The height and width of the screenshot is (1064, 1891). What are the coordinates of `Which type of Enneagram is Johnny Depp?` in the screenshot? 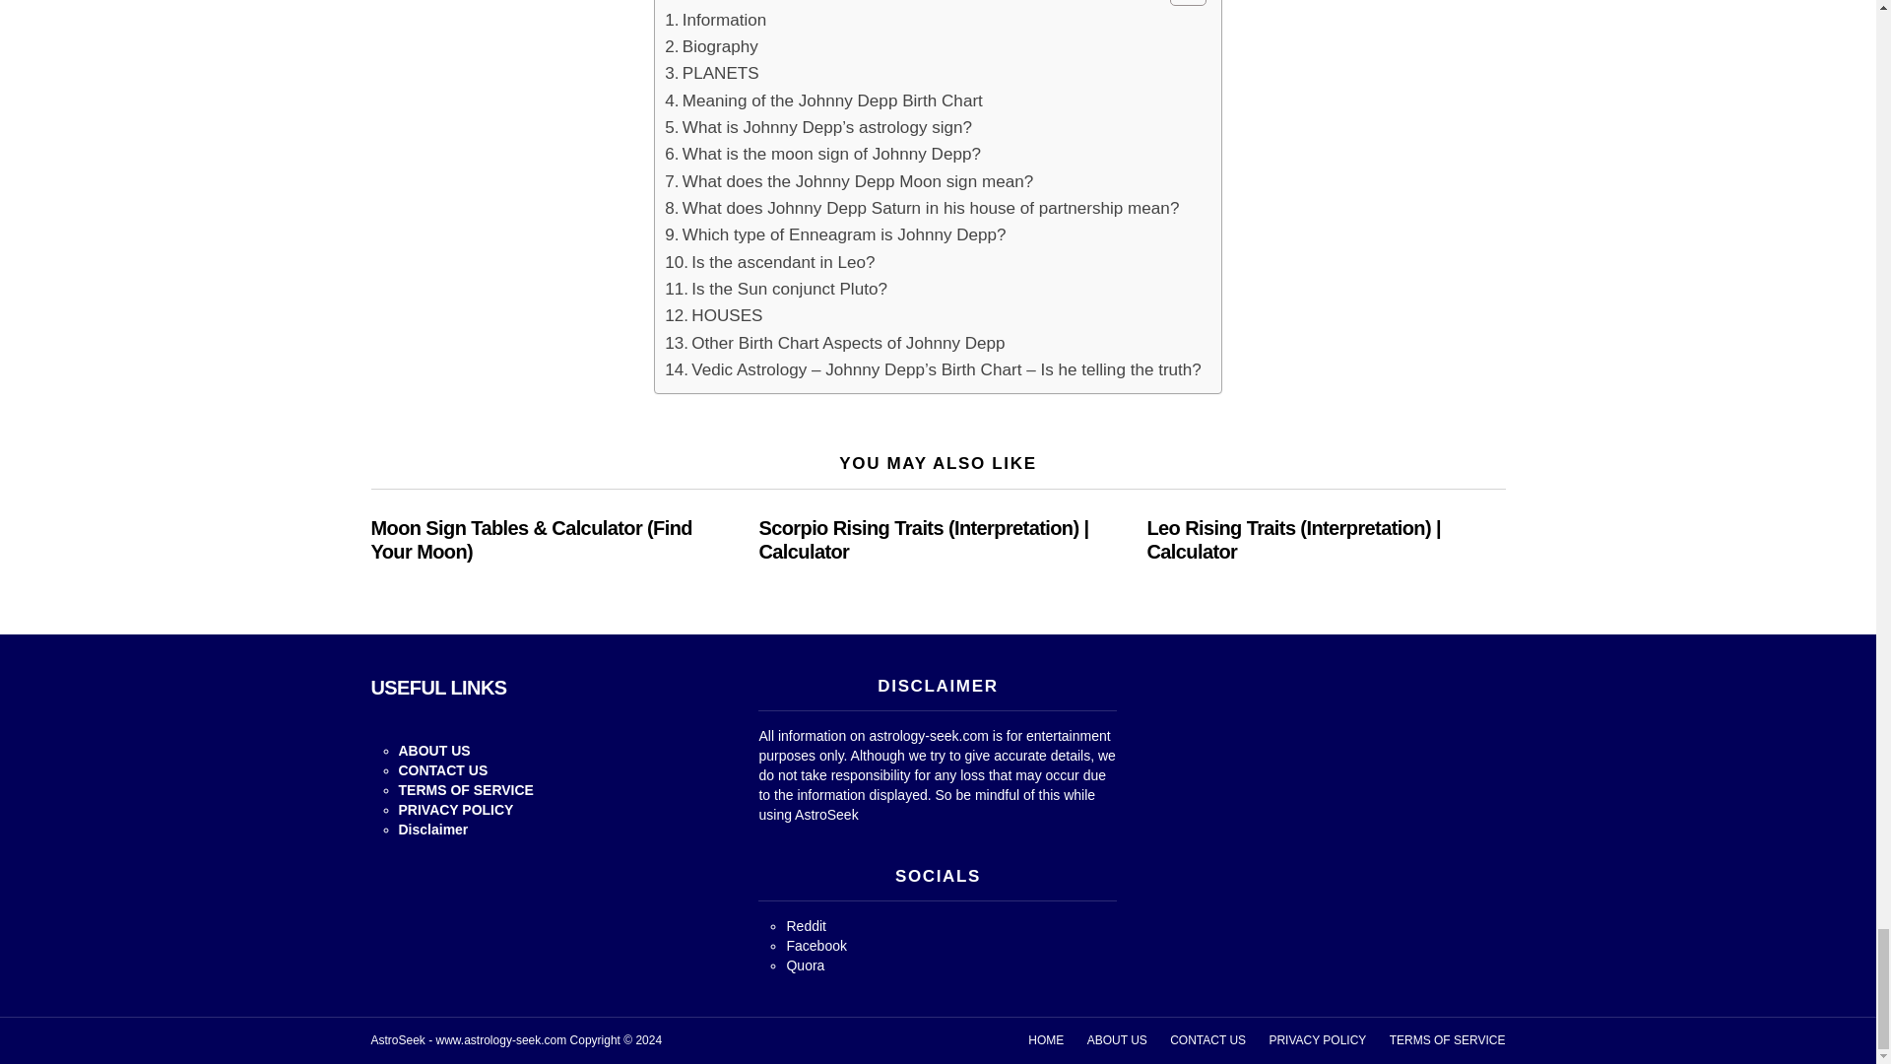 It's located at (835, 234).